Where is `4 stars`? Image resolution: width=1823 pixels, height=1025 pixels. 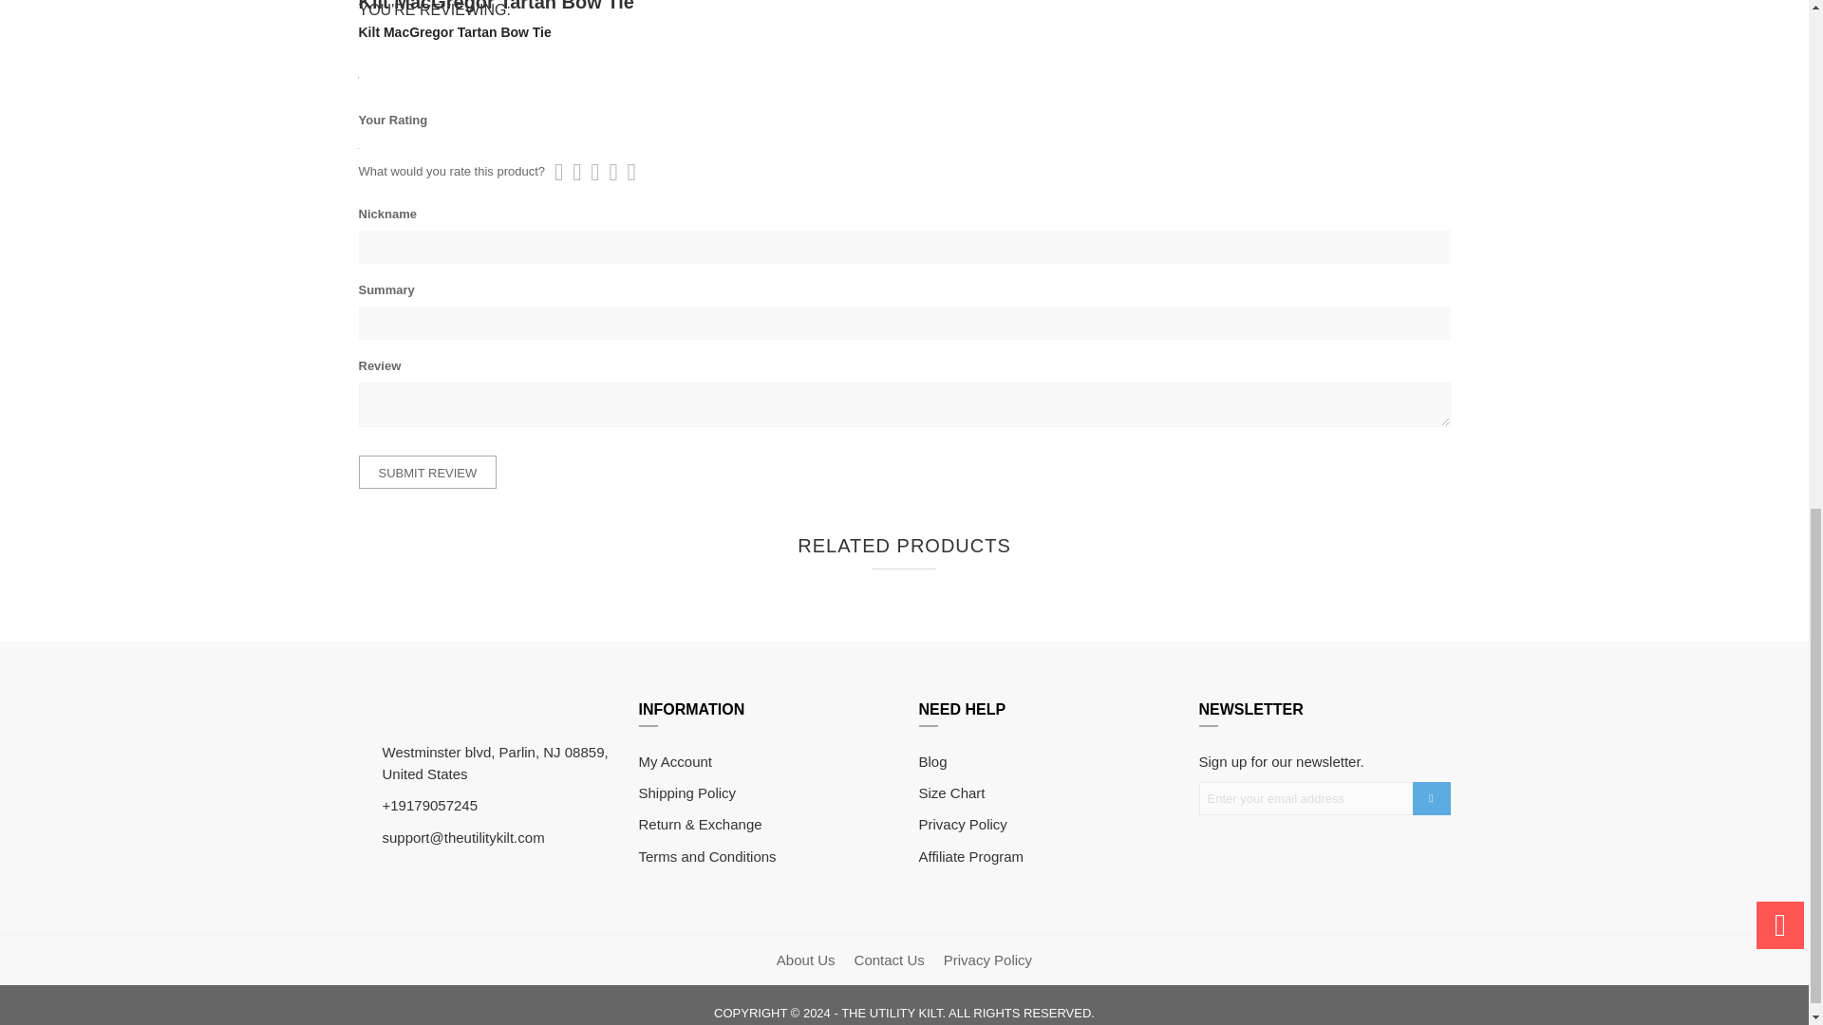
4 stars is located at coordinates (589, 172).